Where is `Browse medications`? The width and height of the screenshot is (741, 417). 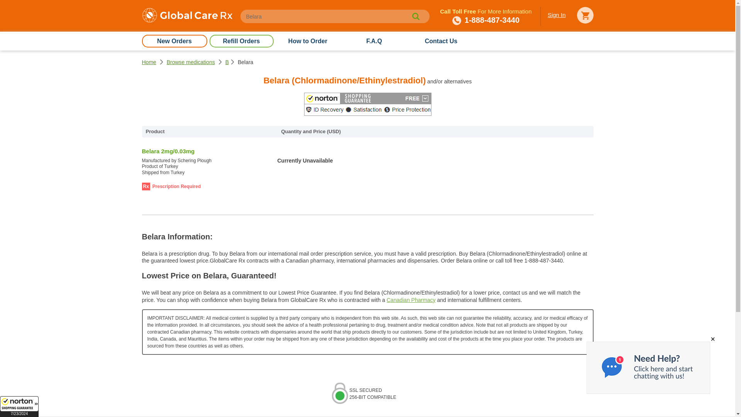
Browse medications is located at coordinates (191, 62).